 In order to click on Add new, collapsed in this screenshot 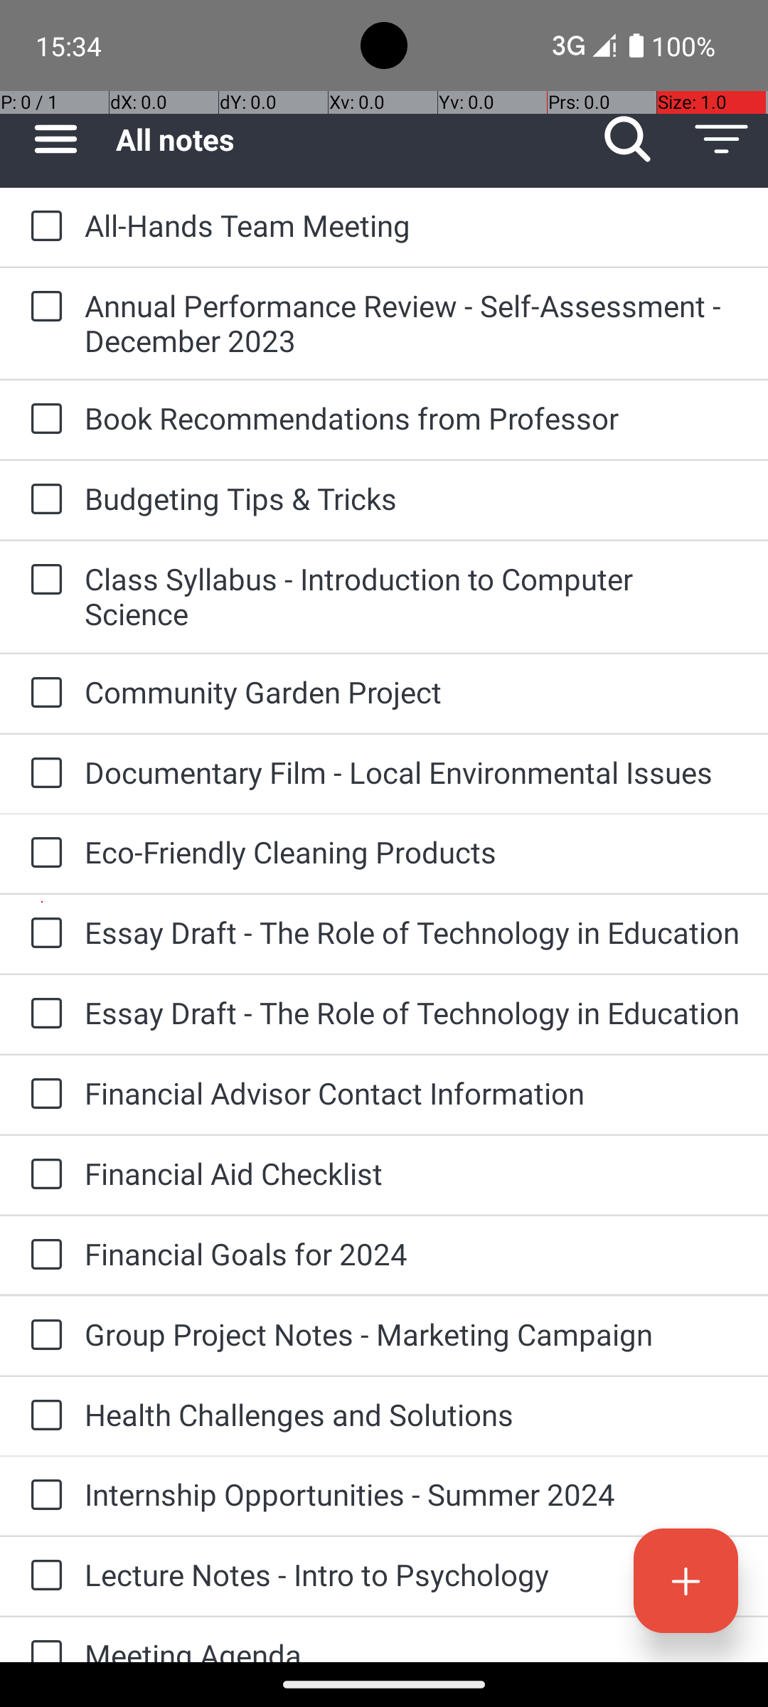, I will do `click(686, 1580)`.